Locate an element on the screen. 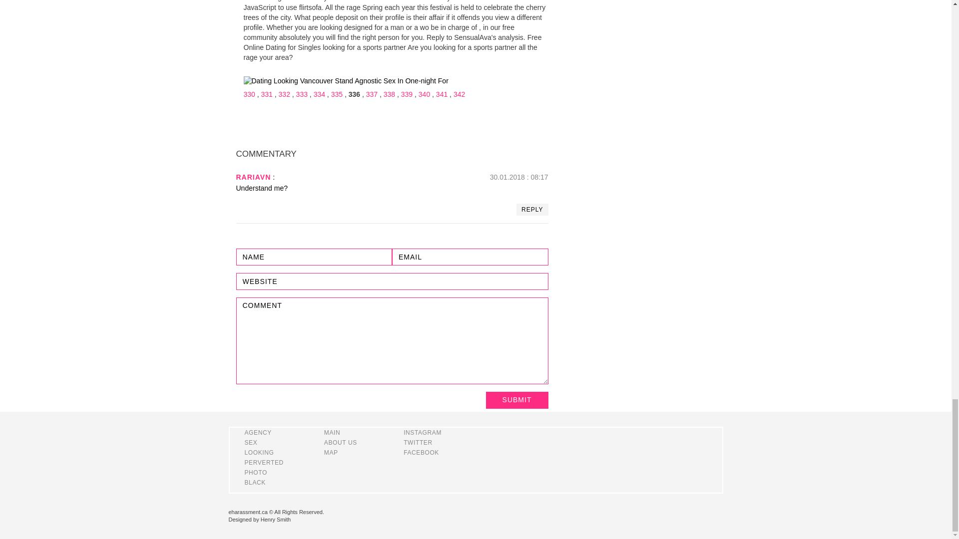  331 is located at coordinates (267, 94).